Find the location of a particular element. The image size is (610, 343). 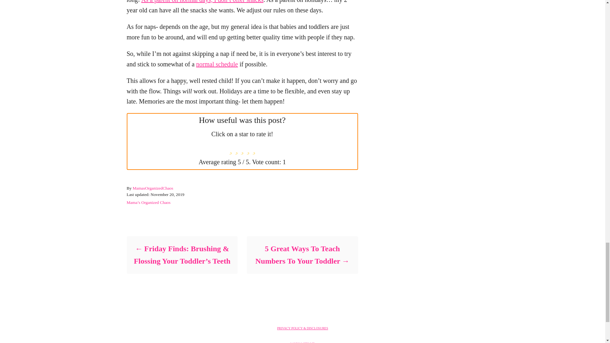

normal schedule is located at coordinates (217, 64).